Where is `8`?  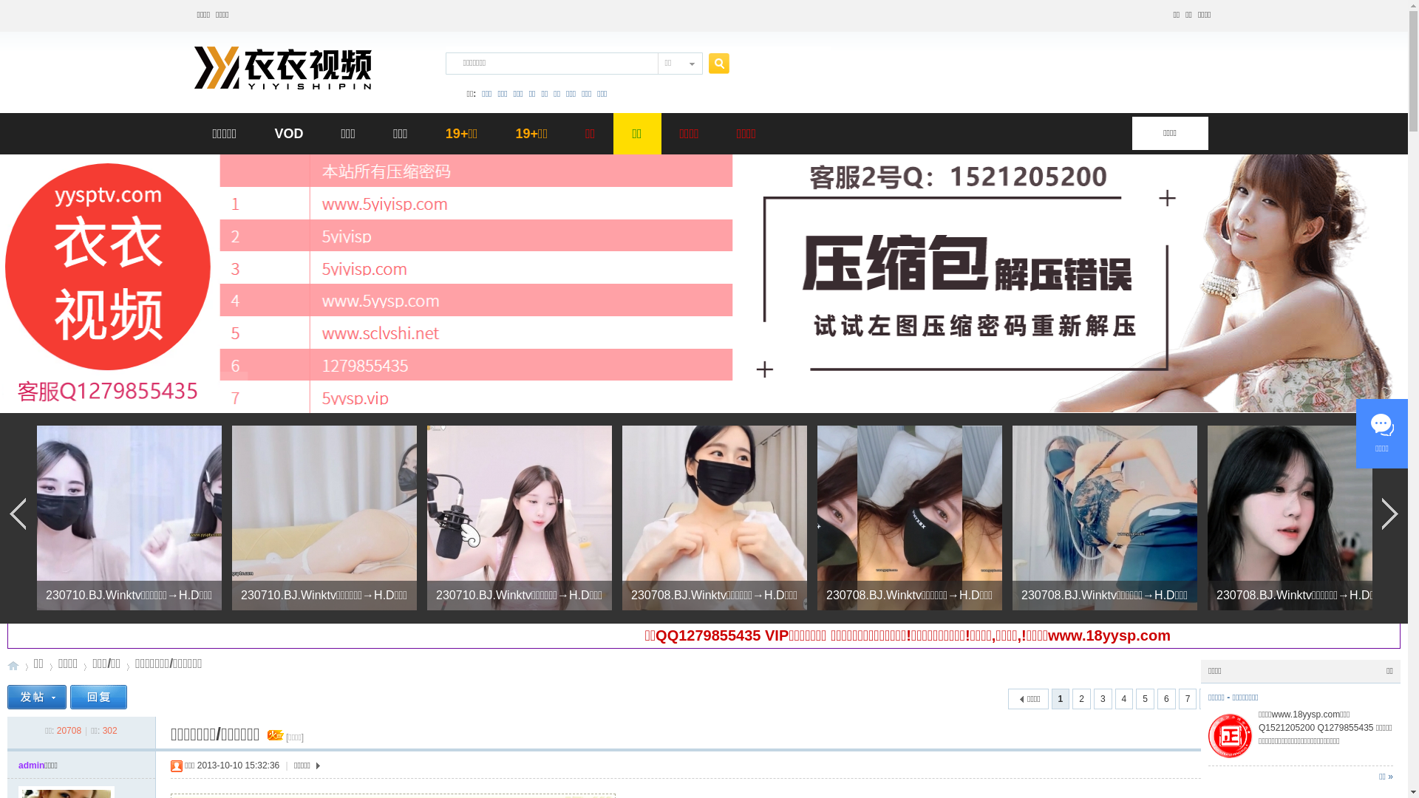
8 is located at coordinates (1209, 699).